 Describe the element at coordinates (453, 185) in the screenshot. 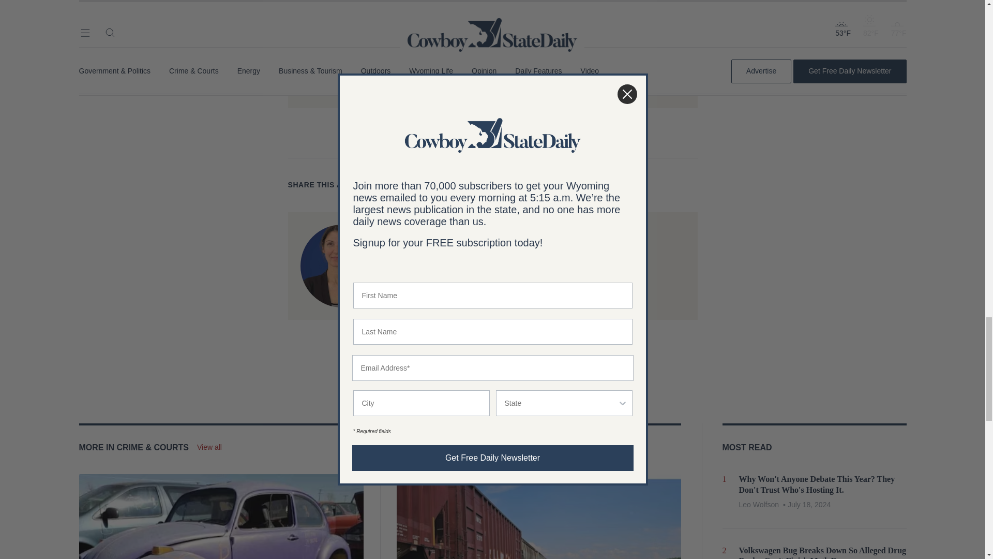

I see `Copy to clipboard` at that location.